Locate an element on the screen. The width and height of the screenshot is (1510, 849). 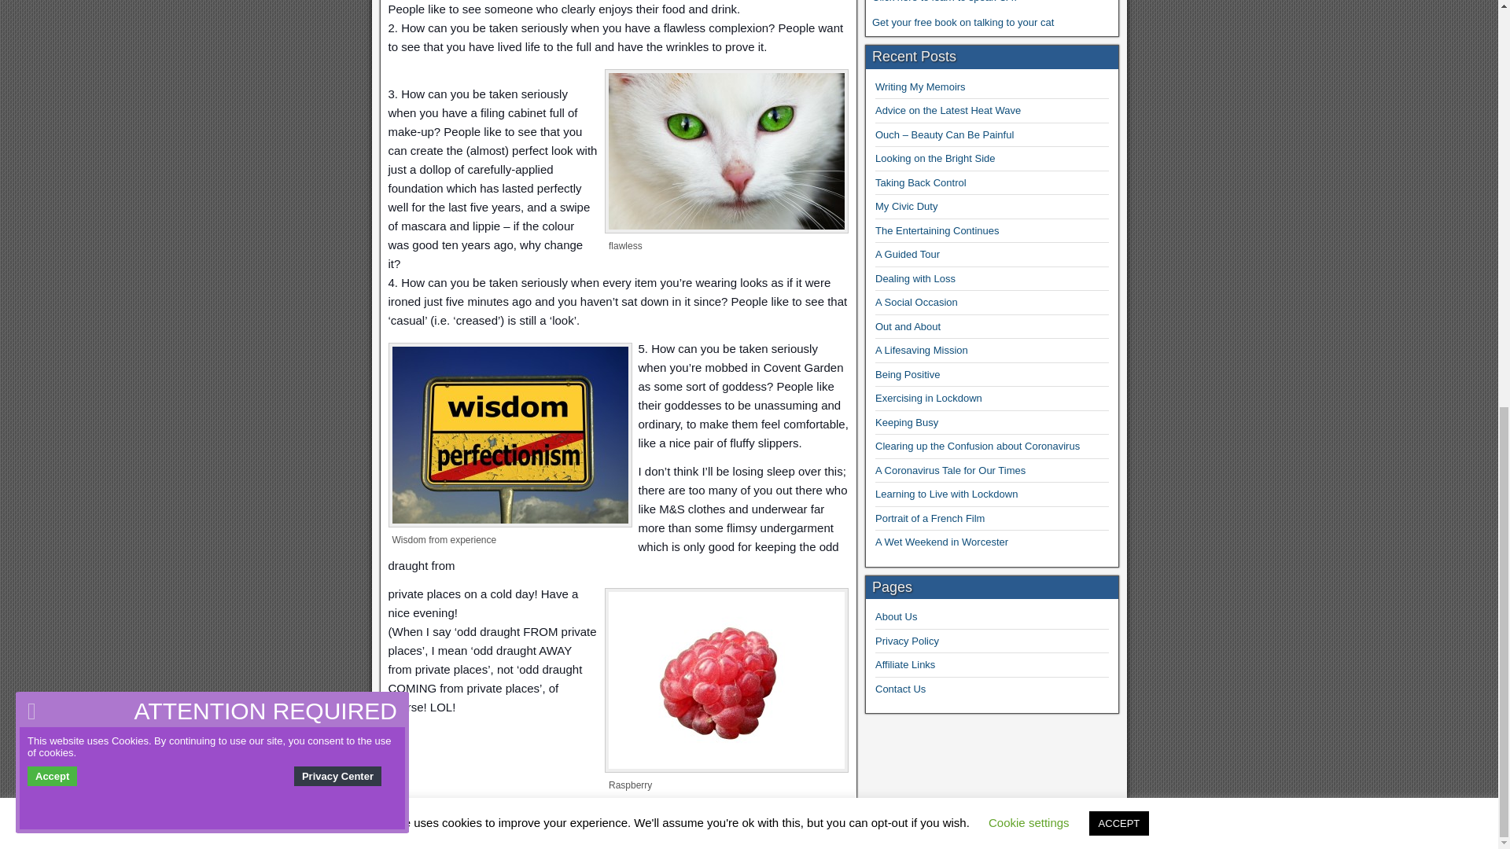
Advice on the Latest Heat Wave is located at coordinates (948, 110).